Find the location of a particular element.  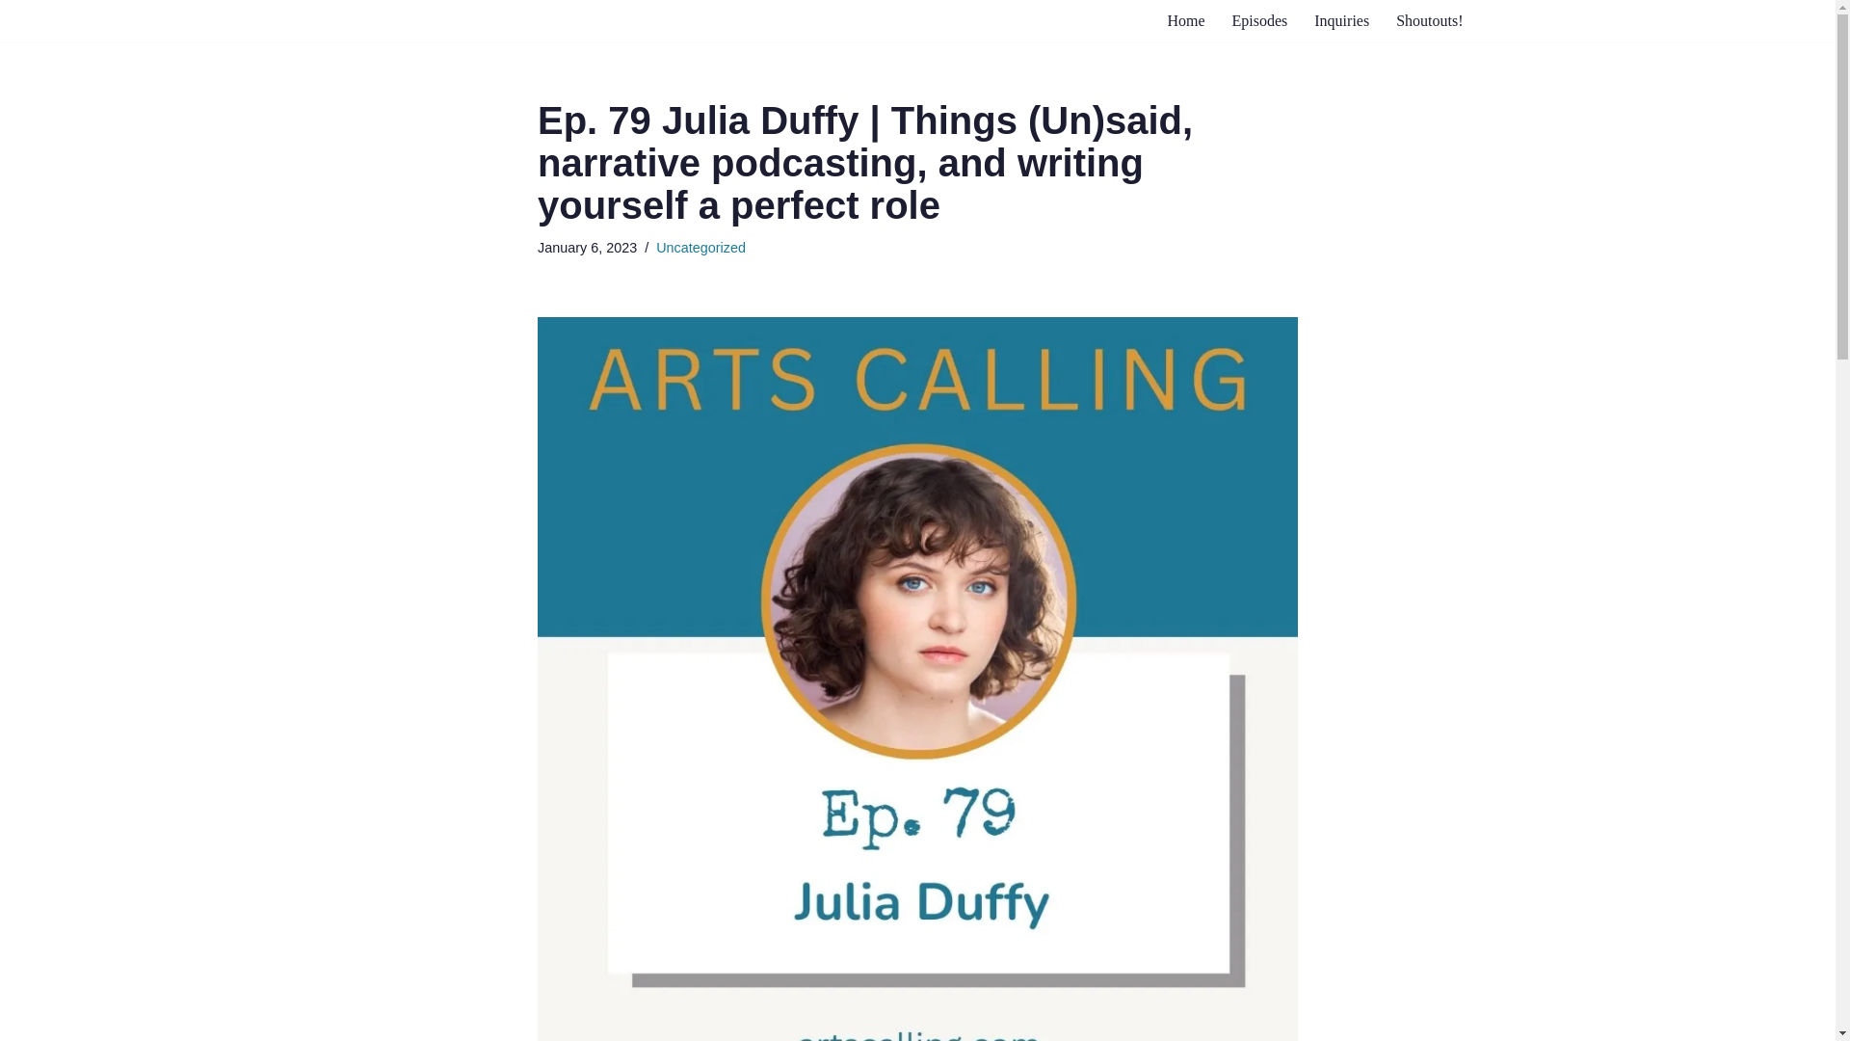

Skip to content is located at coordinates (14, 40).